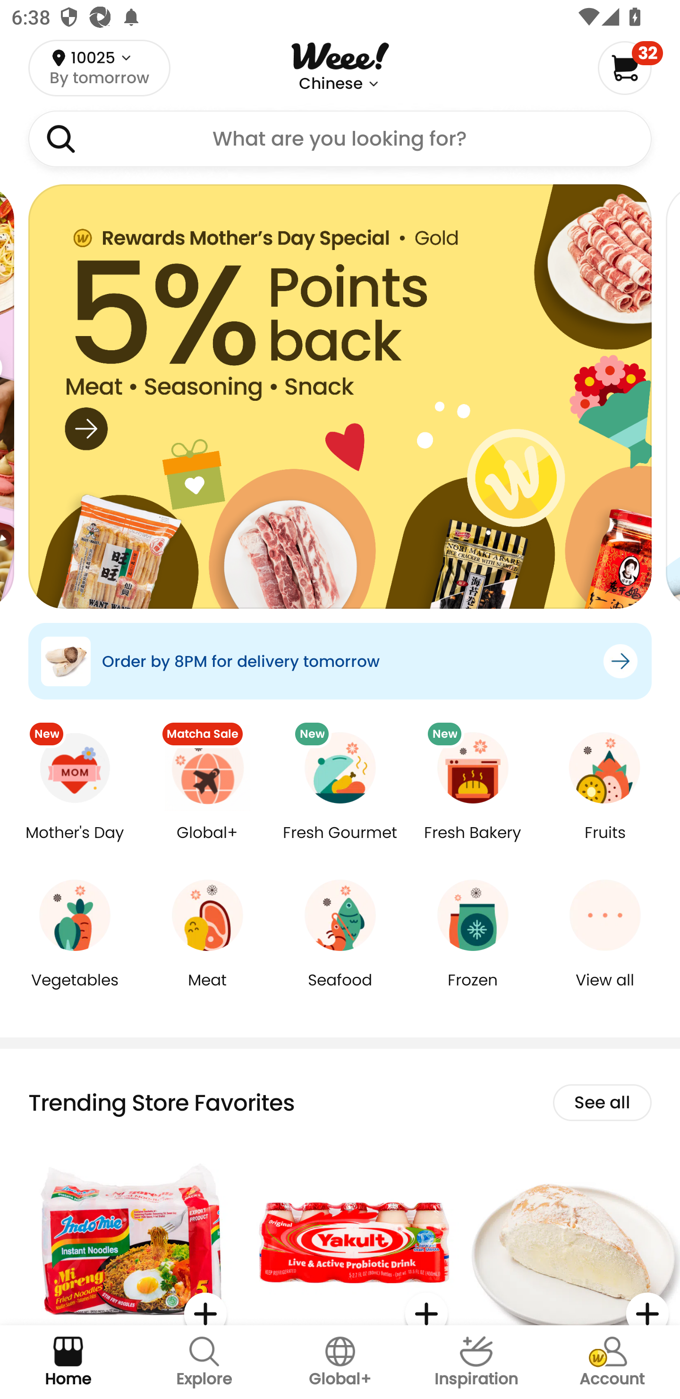 The width and height of the screenshot is (680, 1399). Describe the element at coordinates (605, 992) in the screenshot. I see `View all` at that location.